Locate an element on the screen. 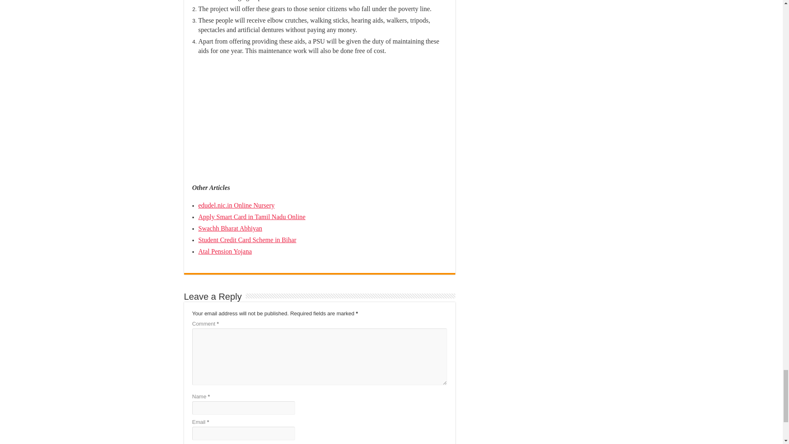  Apply Smart Card in Tamil Nadu Online is located at coordinates (251, 217).